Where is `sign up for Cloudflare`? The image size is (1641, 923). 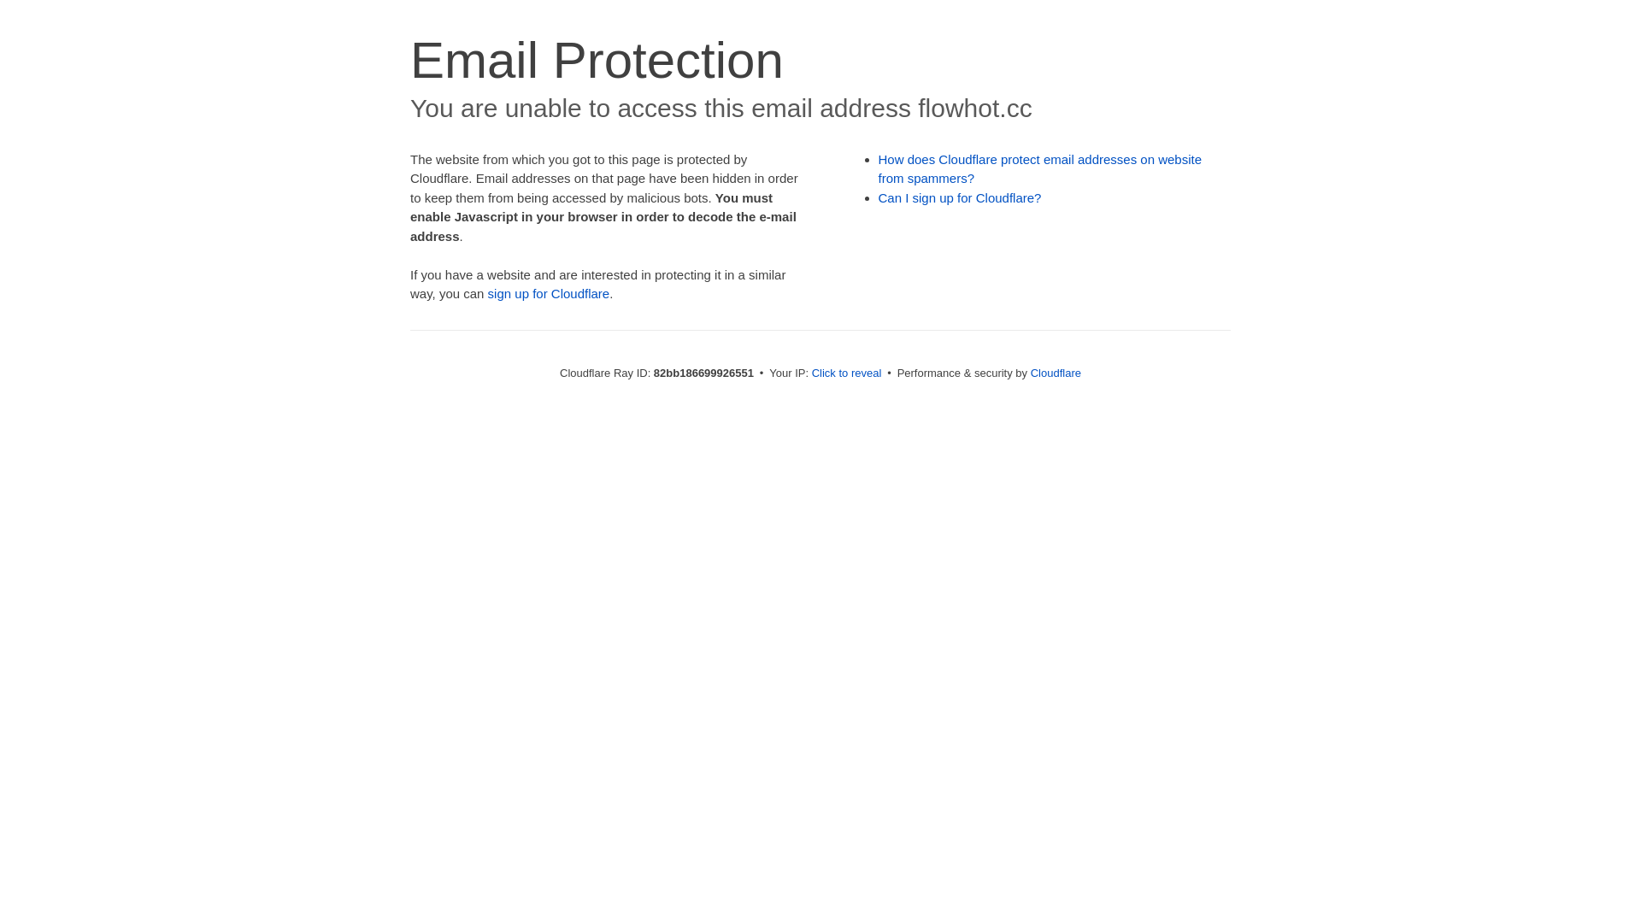 sign up for Cloudflare is located at coordinates (549, 294).